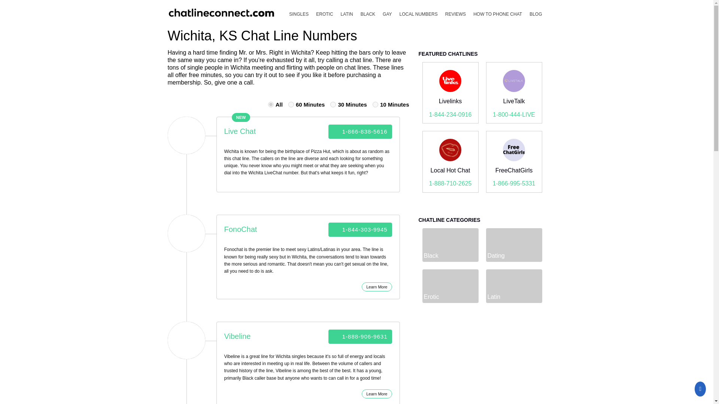  Describe the element at coordinates (299, 14) in the screenshot. I see `SINGLES` at that location.